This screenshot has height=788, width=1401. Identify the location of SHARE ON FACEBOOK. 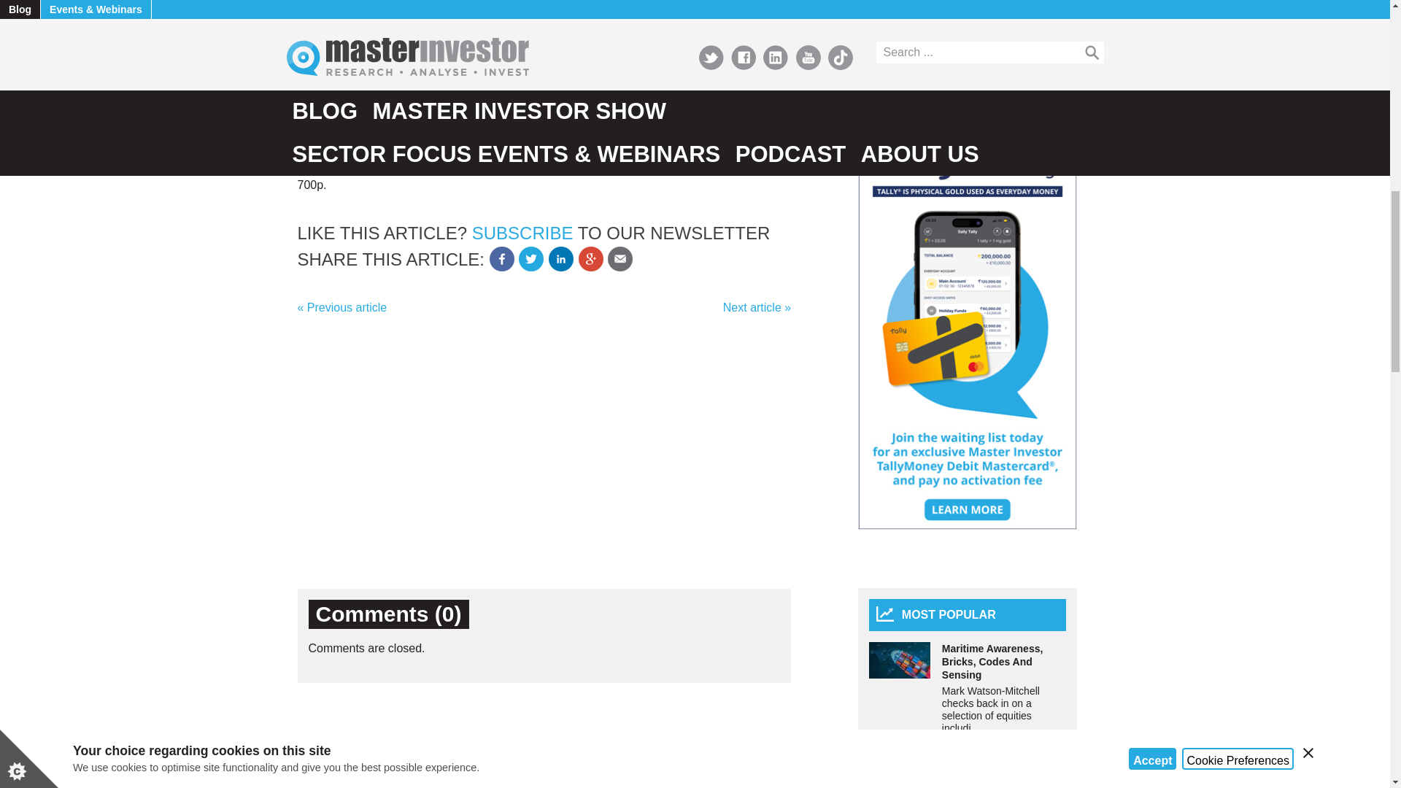
(501, 258).